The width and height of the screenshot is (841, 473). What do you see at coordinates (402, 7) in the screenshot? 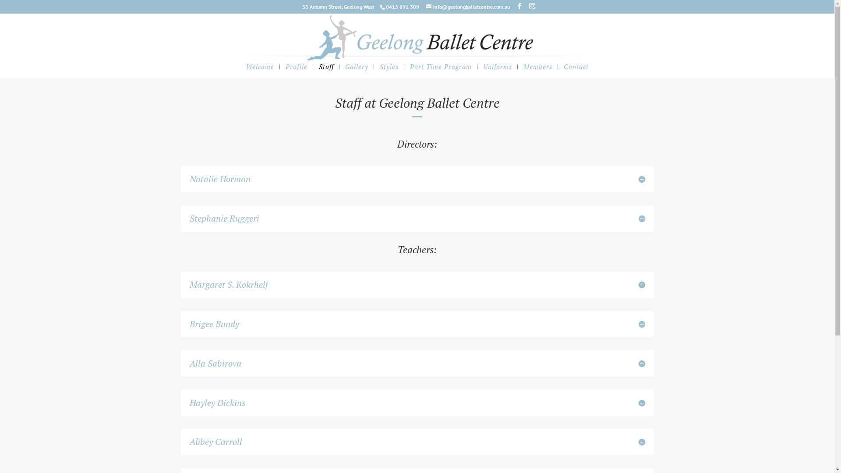
I see `0413 891 309` at bounding box center [402, 7].